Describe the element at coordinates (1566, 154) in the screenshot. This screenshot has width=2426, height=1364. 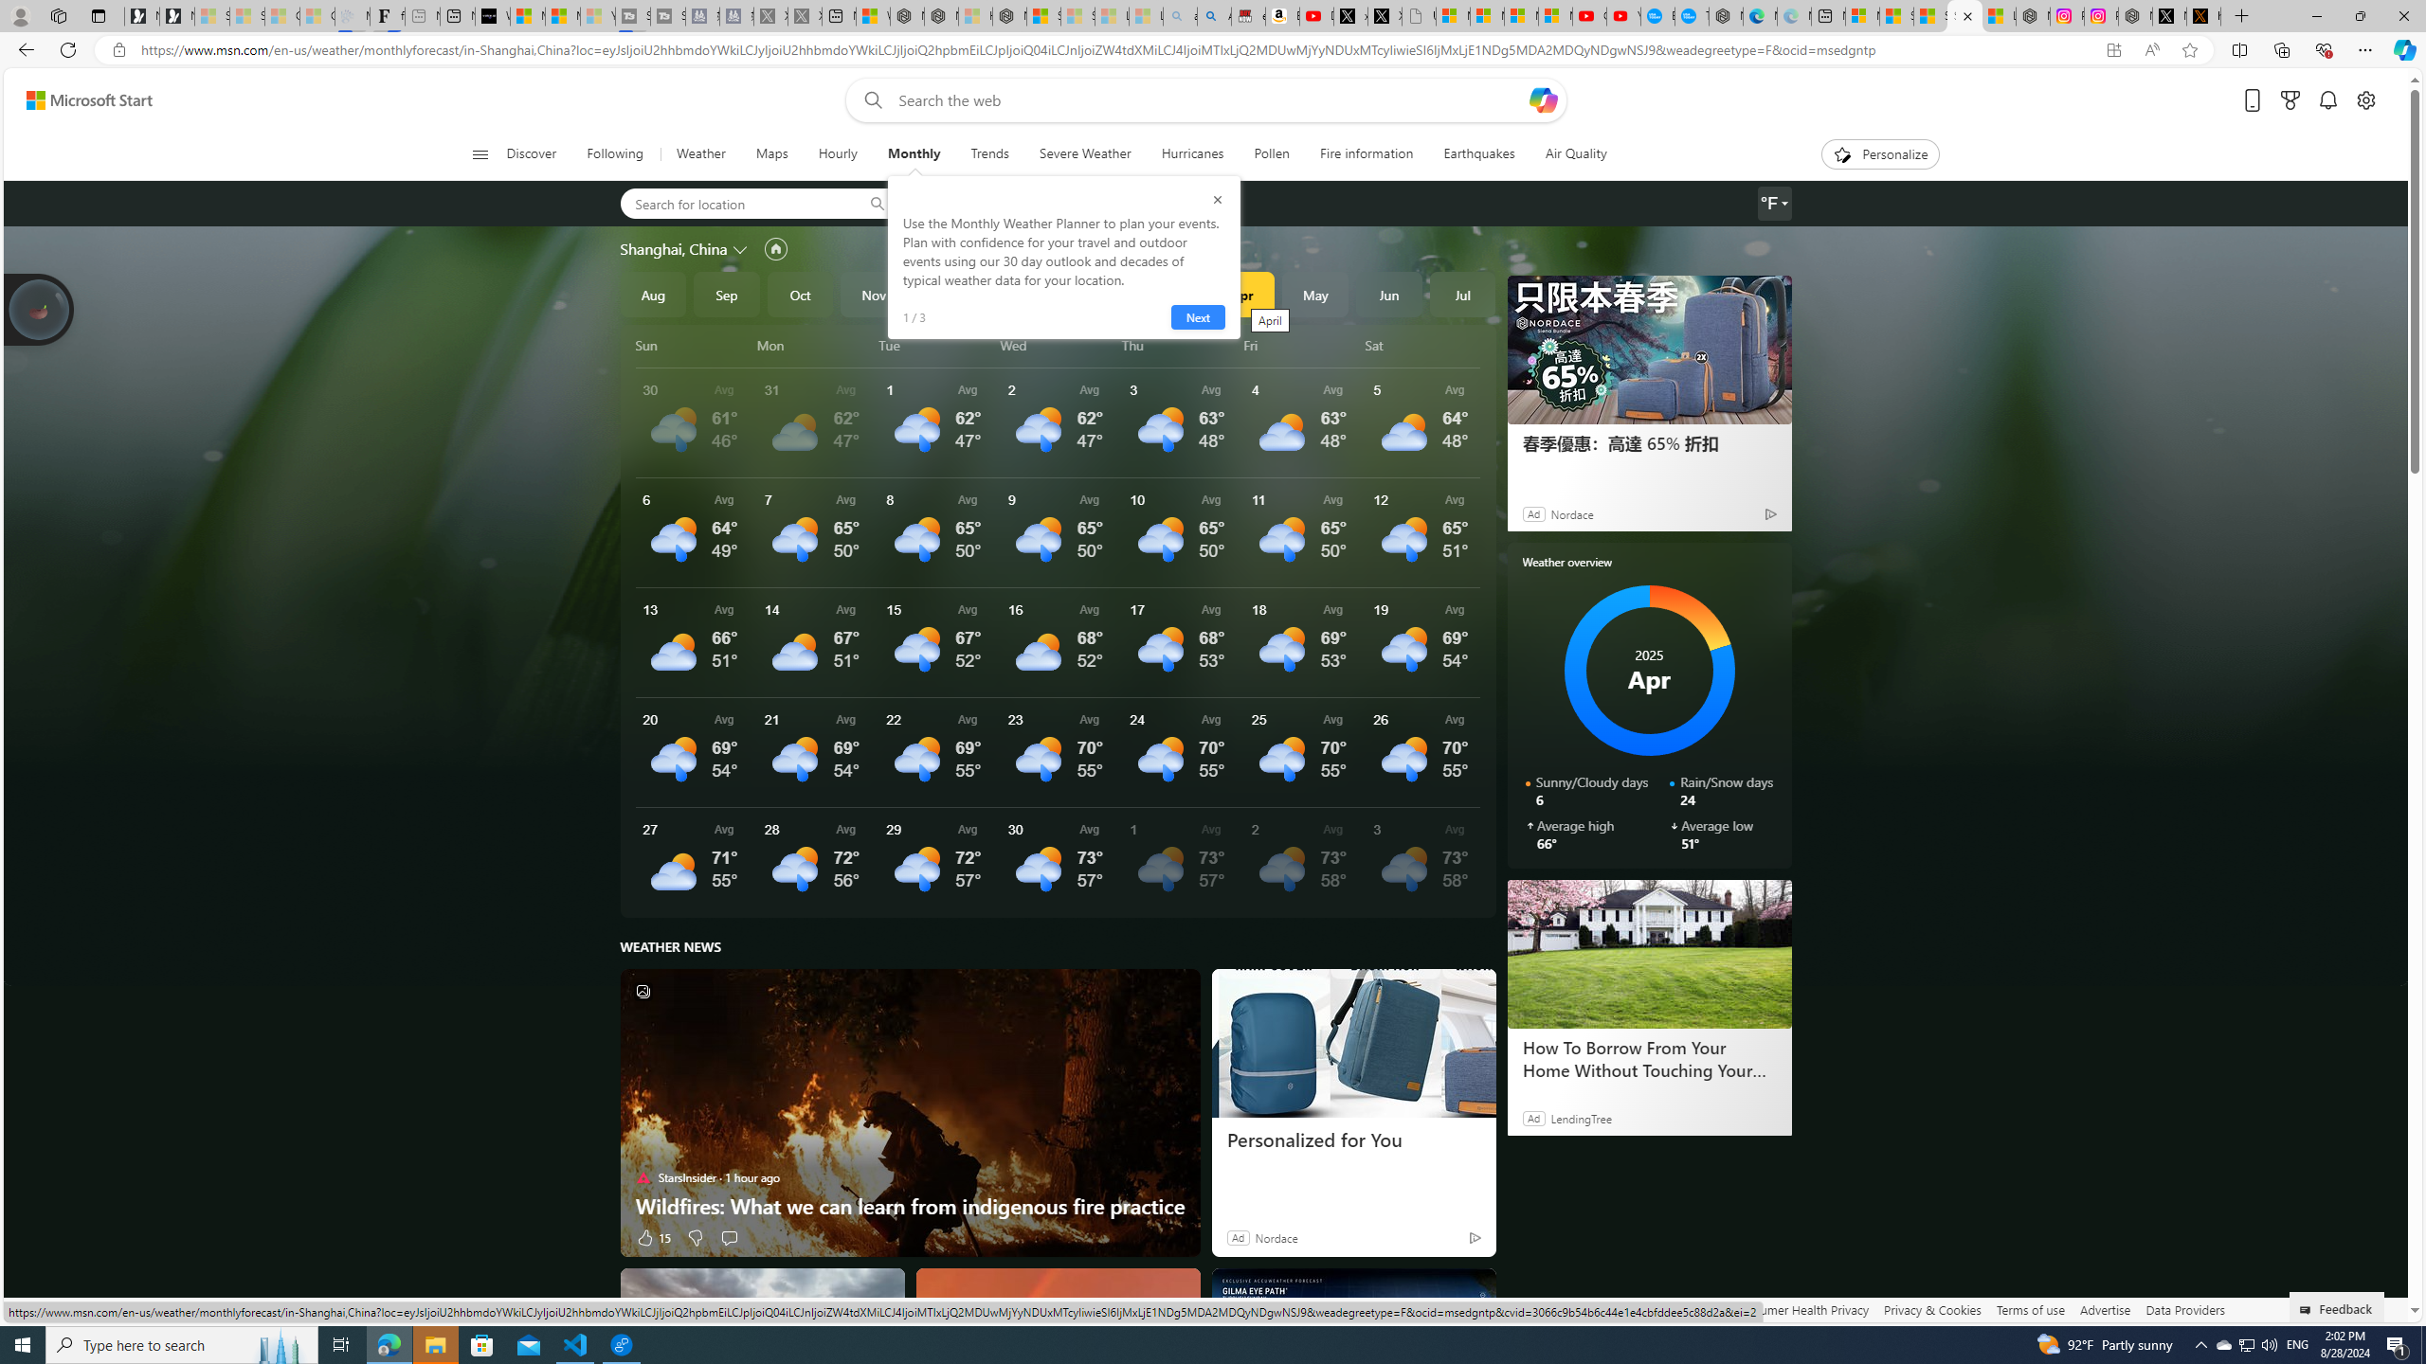
I see `Air Quality` at that location.